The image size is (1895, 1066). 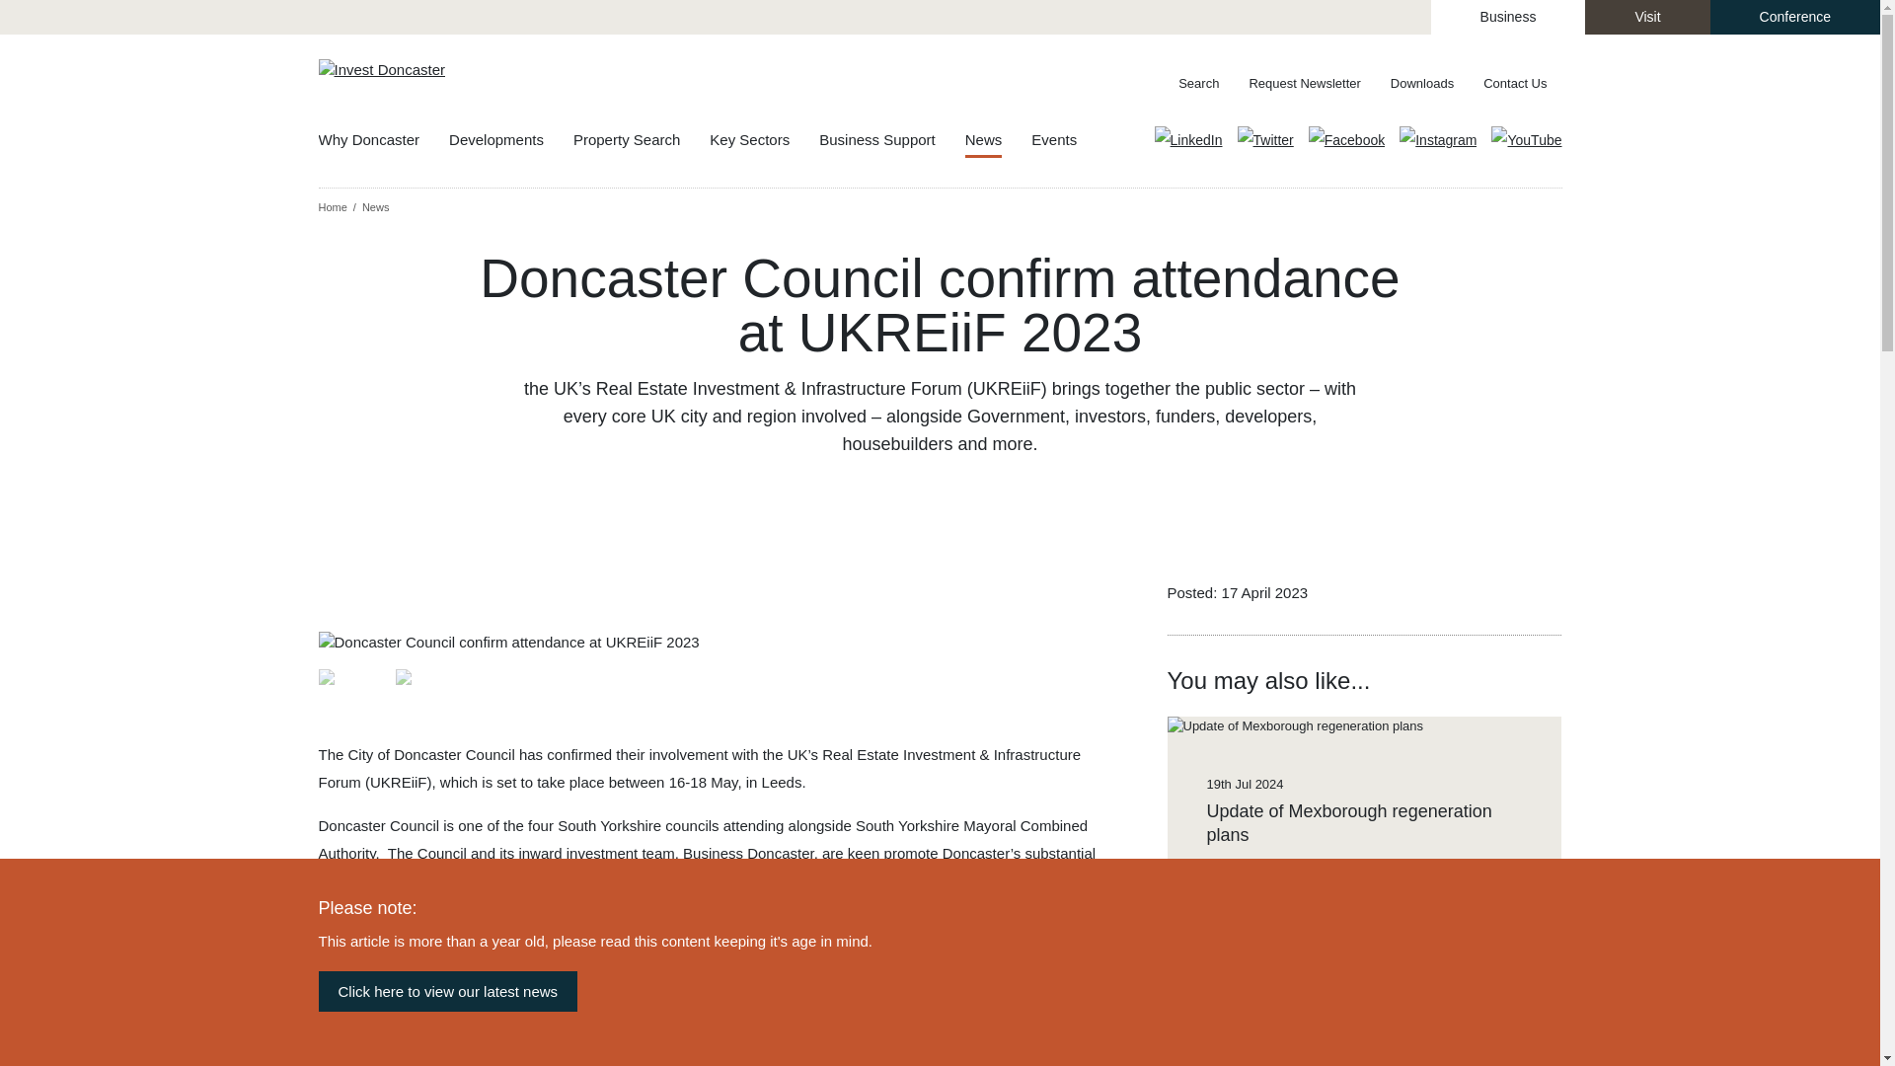 What do you see at coordinates (1508, 17) in the screenshot?
I see `Business` at bounding box center [1508, 17].